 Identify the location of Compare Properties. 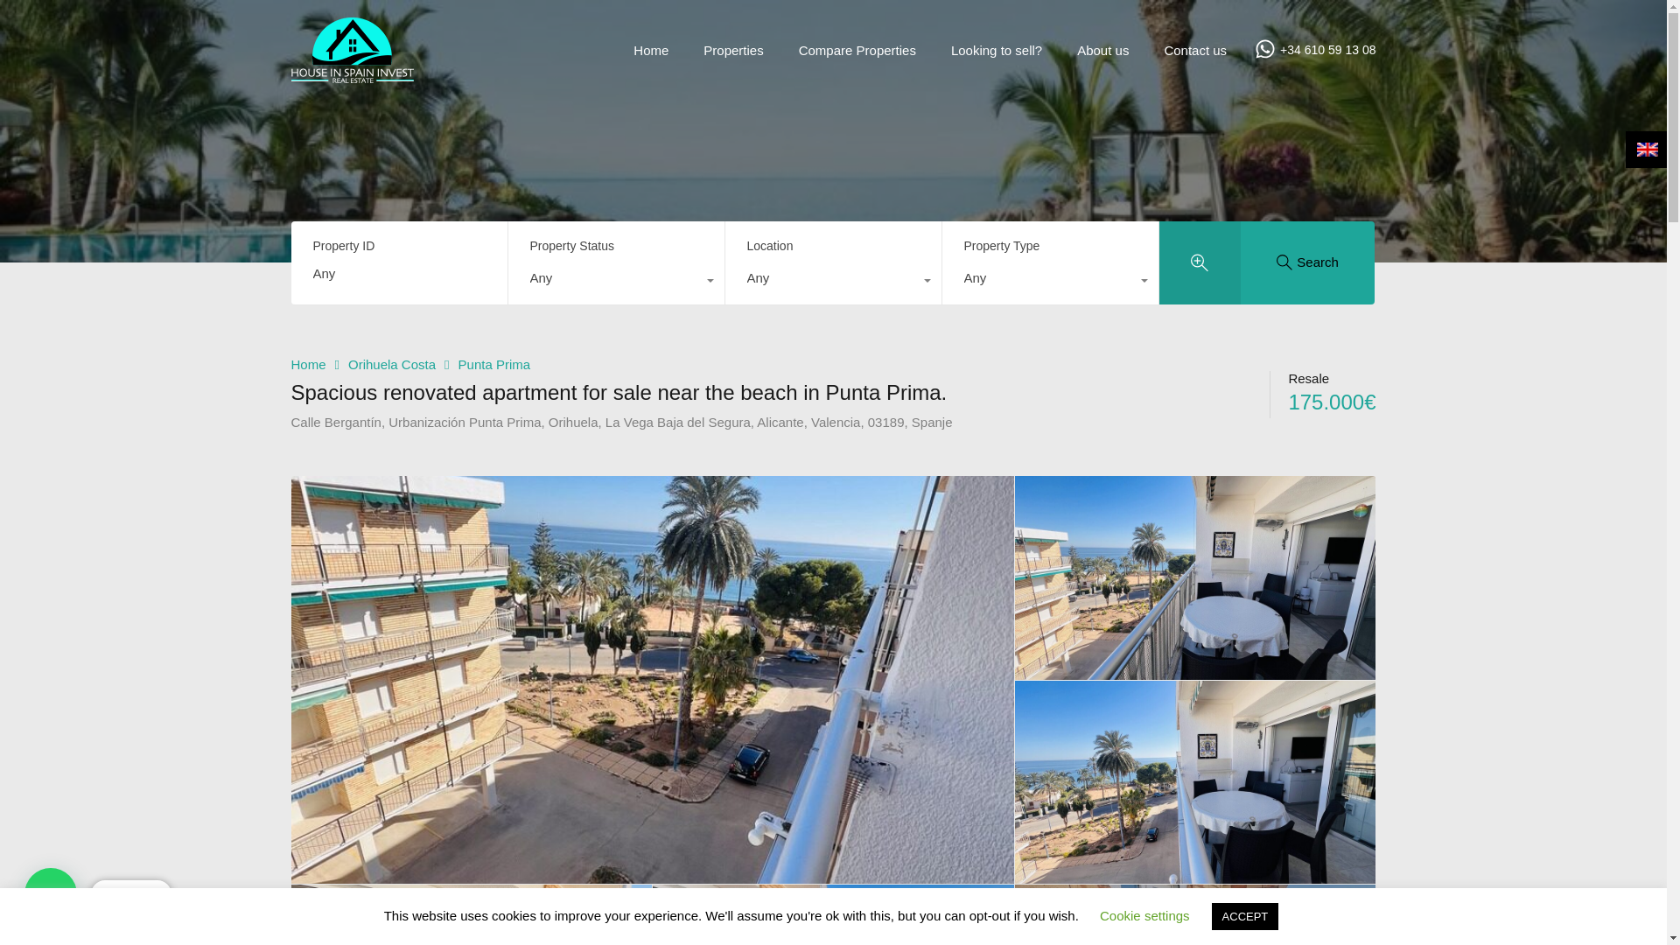
(857, 50).